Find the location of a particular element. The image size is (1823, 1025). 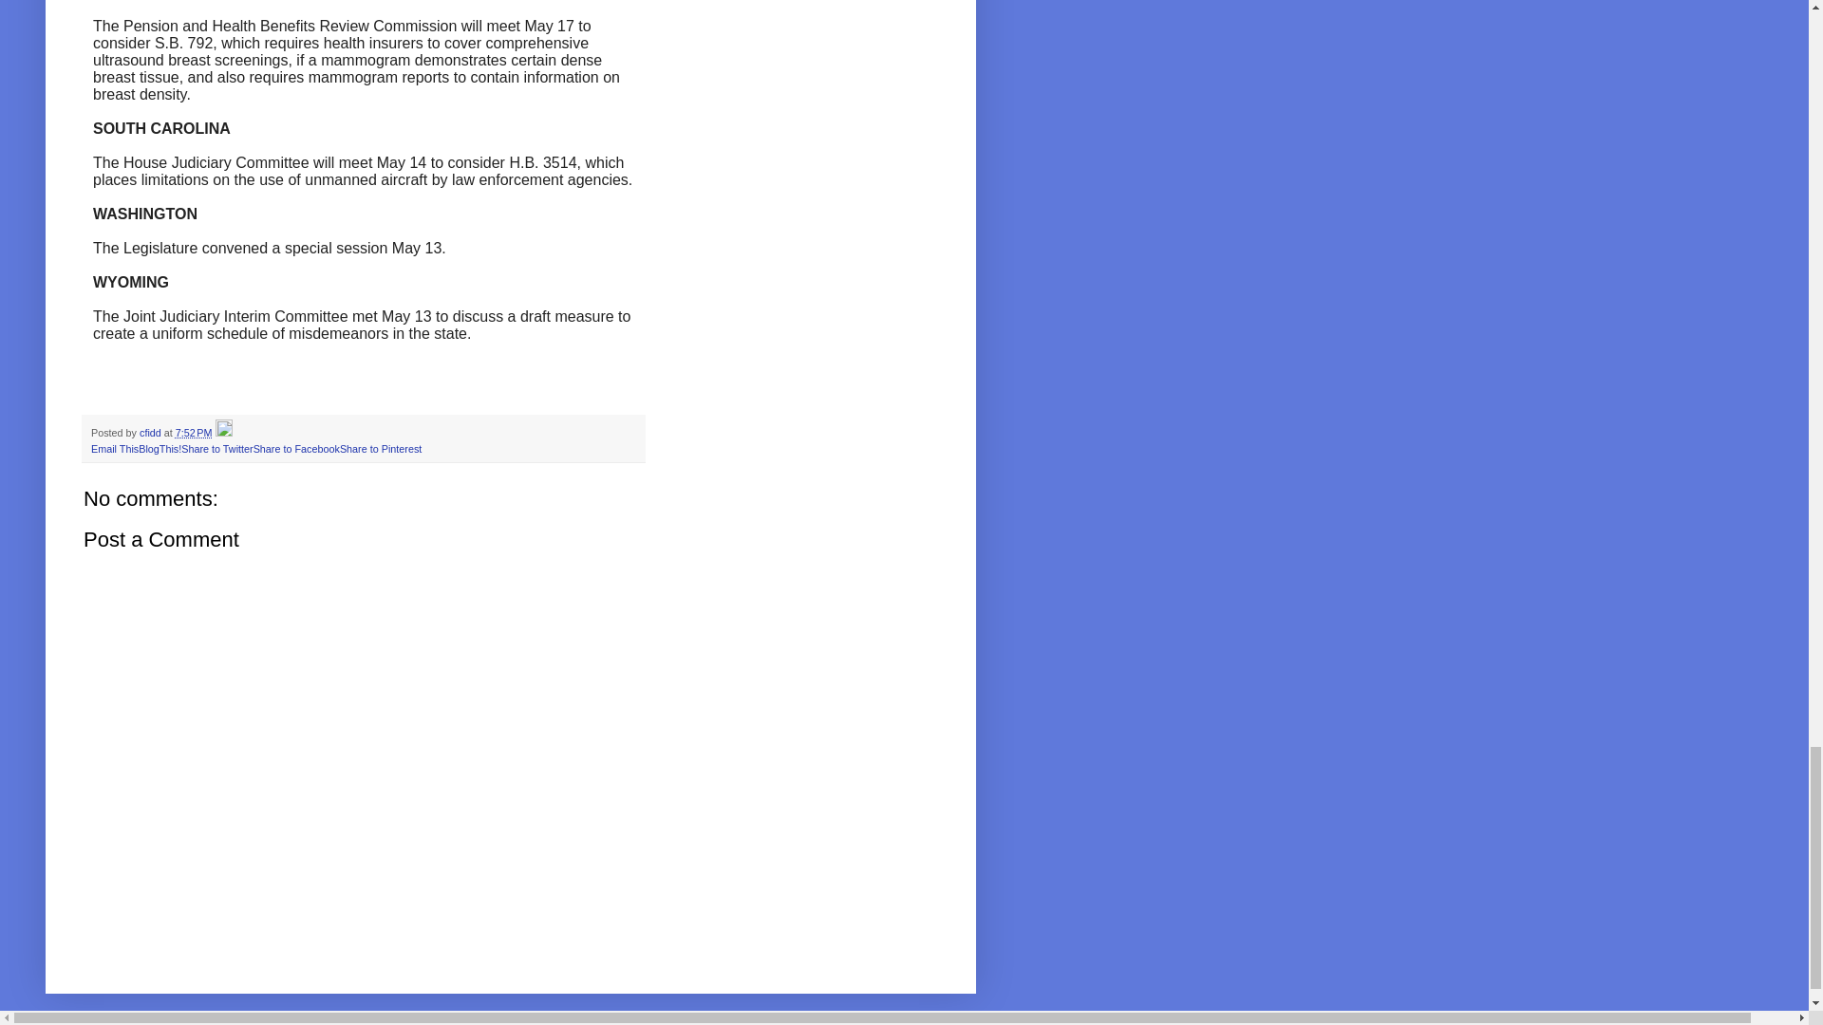

Share to Twitter is located at coordinates (216, 448).